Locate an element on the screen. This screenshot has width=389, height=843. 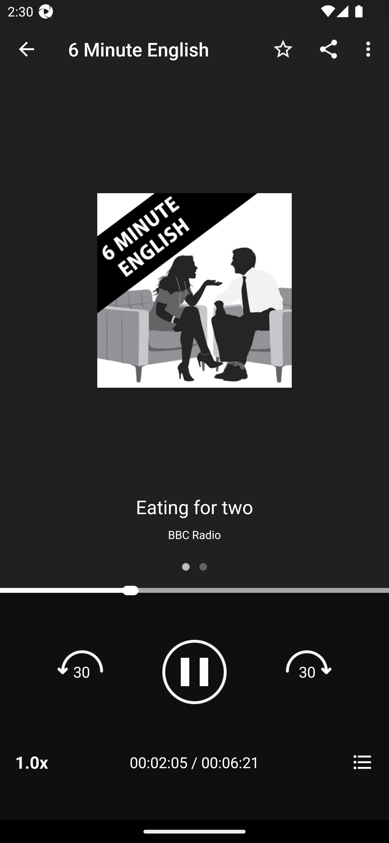
Add to Favorites is located at coordinates (283, 49).